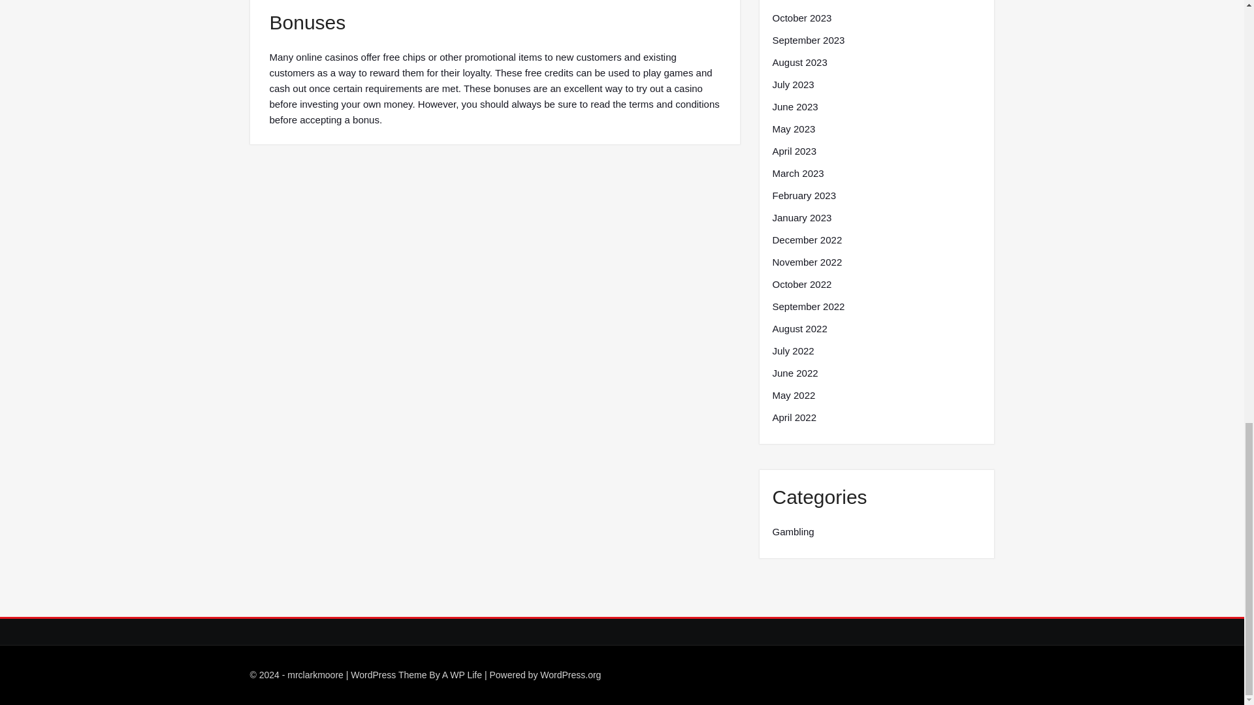  What do you see at coordinates (804, 196) in the screenshot?
I see `February 2023` at bounding box center [804, 196].